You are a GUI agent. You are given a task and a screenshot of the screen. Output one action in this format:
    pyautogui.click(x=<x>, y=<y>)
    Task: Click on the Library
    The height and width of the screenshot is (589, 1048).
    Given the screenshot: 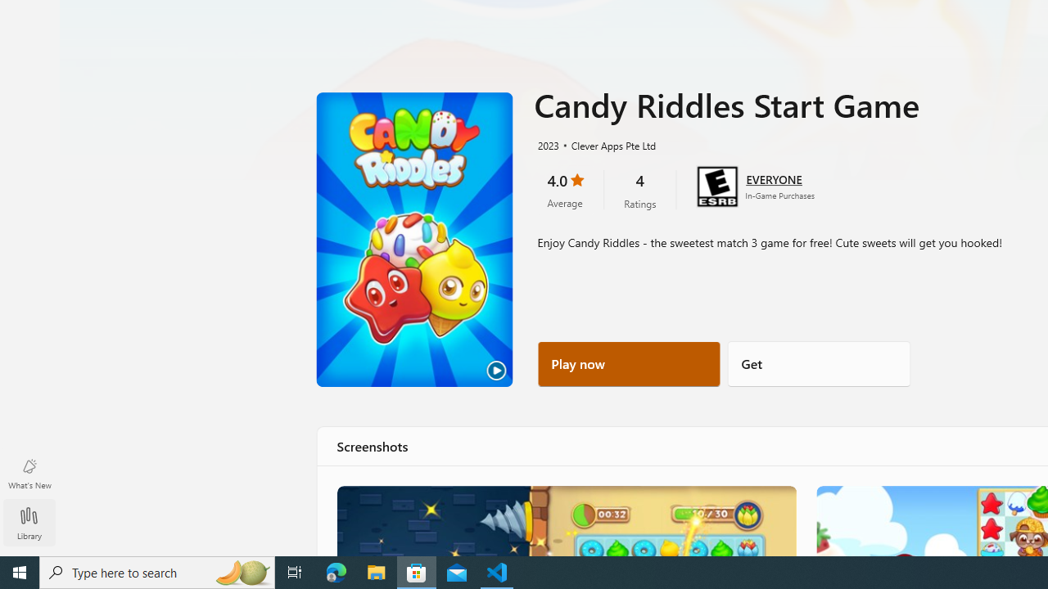 What is the action you would take?
    pyautogui.click(x=29, y=516)
    